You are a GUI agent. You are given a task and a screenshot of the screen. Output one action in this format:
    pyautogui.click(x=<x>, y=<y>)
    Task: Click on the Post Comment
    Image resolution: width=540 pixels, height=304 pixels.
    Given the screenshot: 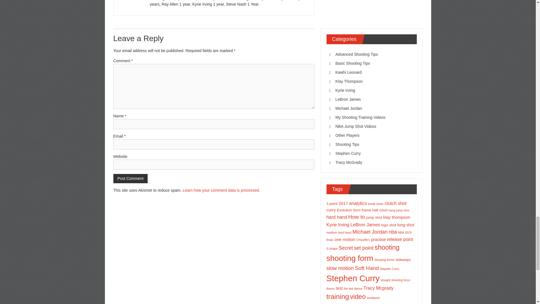 What is the action you would take?
    pyautogui.click(x=130, y=178)
    